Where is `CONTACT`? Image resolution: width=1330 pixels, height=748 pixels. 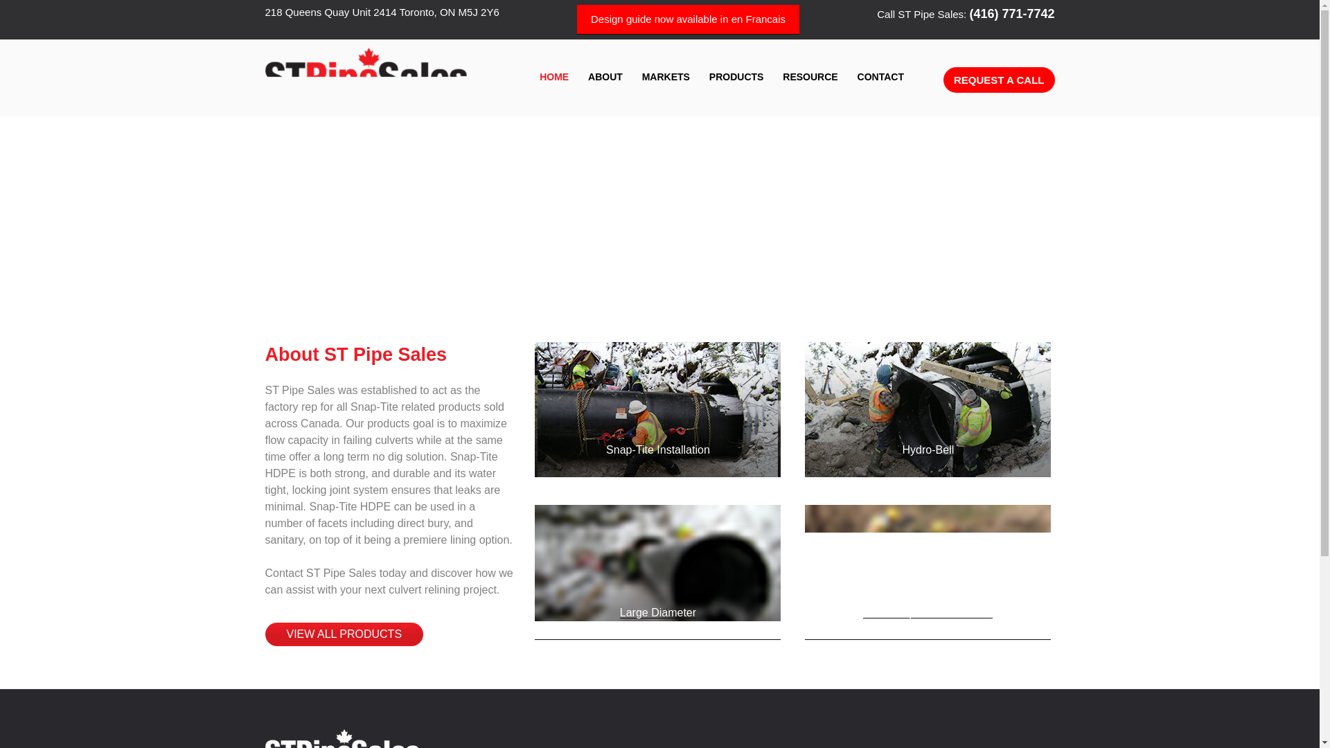
CONTACT is located at coordinates (881, 78).